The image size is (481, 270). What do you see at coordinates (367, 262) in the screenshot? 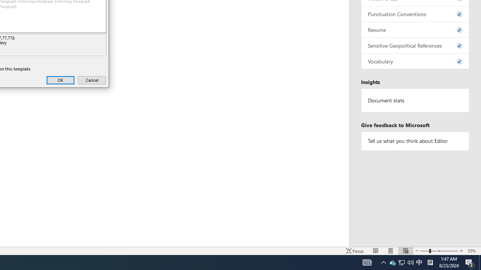
I see `Show desktop` at bounding box center [367, 262].